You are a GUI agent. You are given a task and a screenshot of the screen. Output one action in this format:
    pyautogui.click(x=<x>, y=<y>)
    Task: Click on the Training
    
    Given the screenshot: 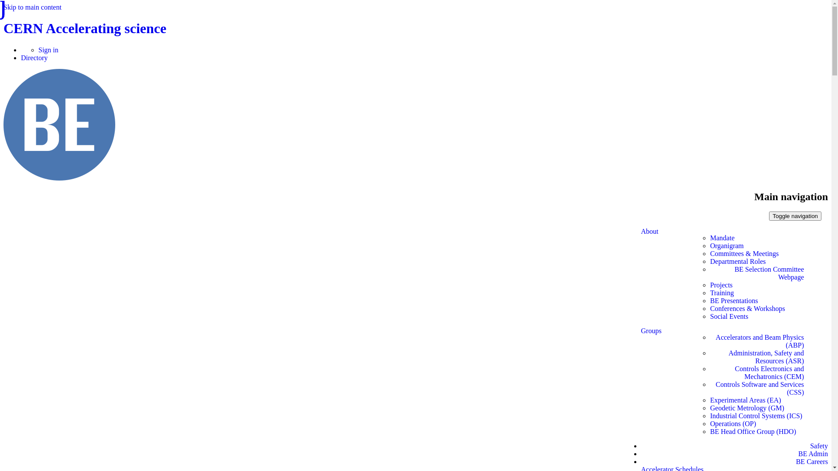 What is the action you would take?
    pyautogui.click(x=722, y=293)
    